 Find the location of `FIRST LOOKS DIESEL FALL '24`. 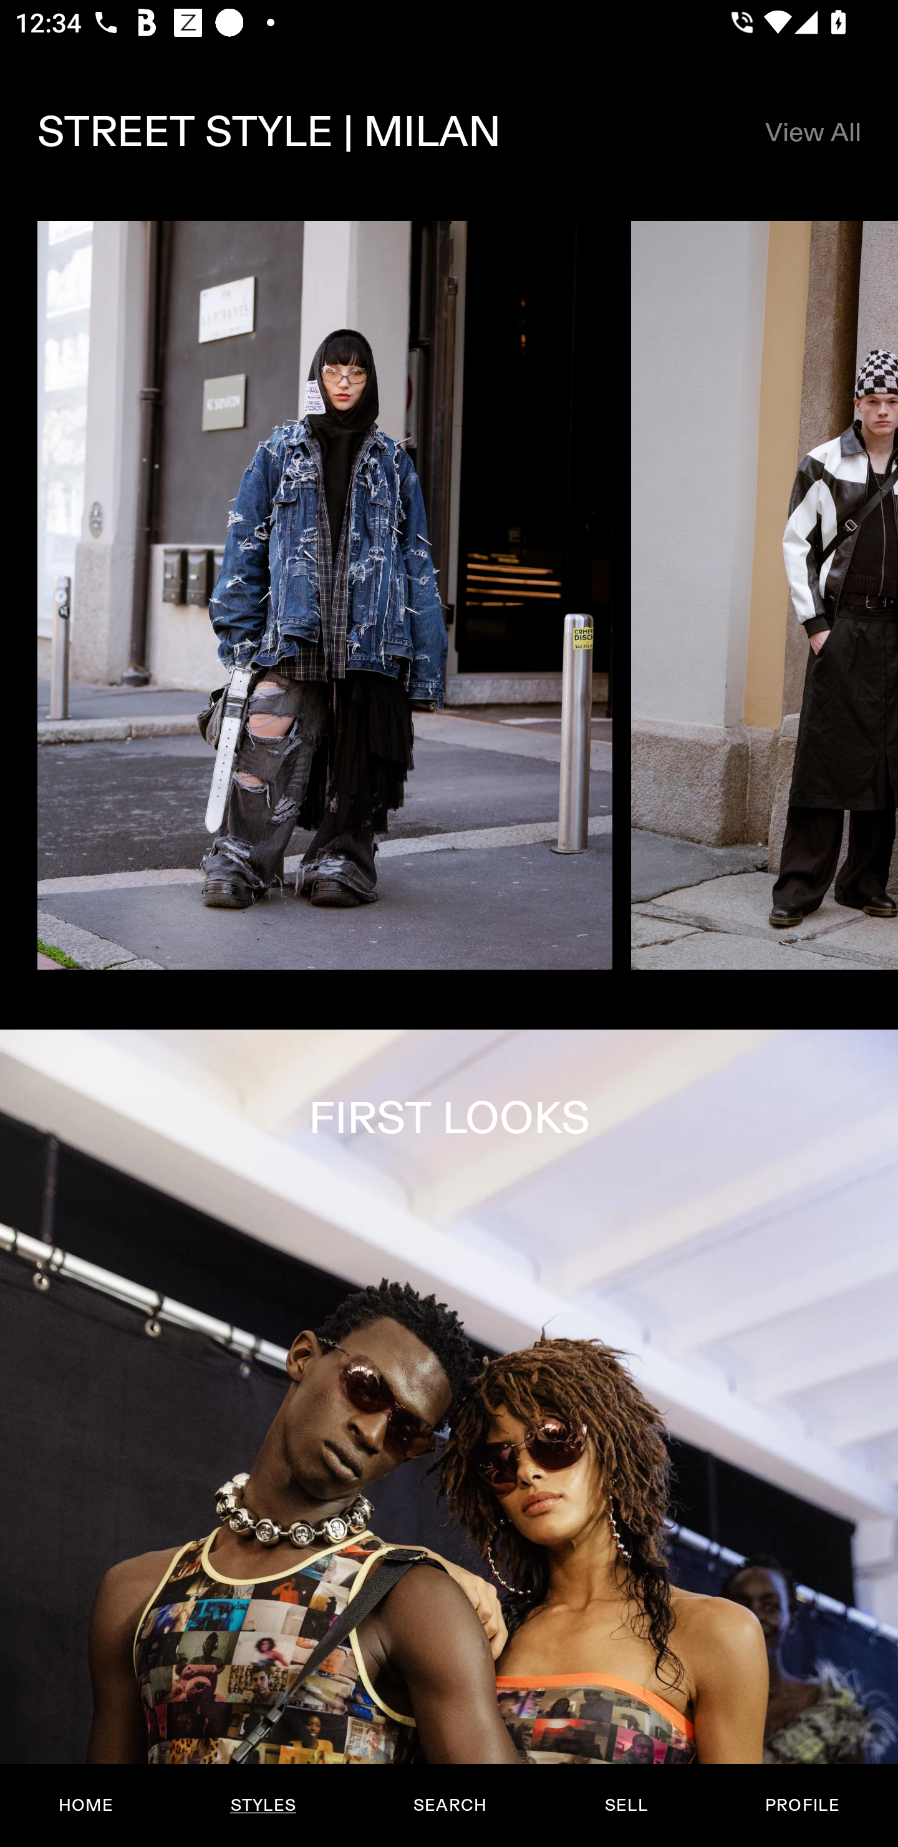

FIRST LOOKS DIESEL FALL '24 is located at coordinates (449, 1438).